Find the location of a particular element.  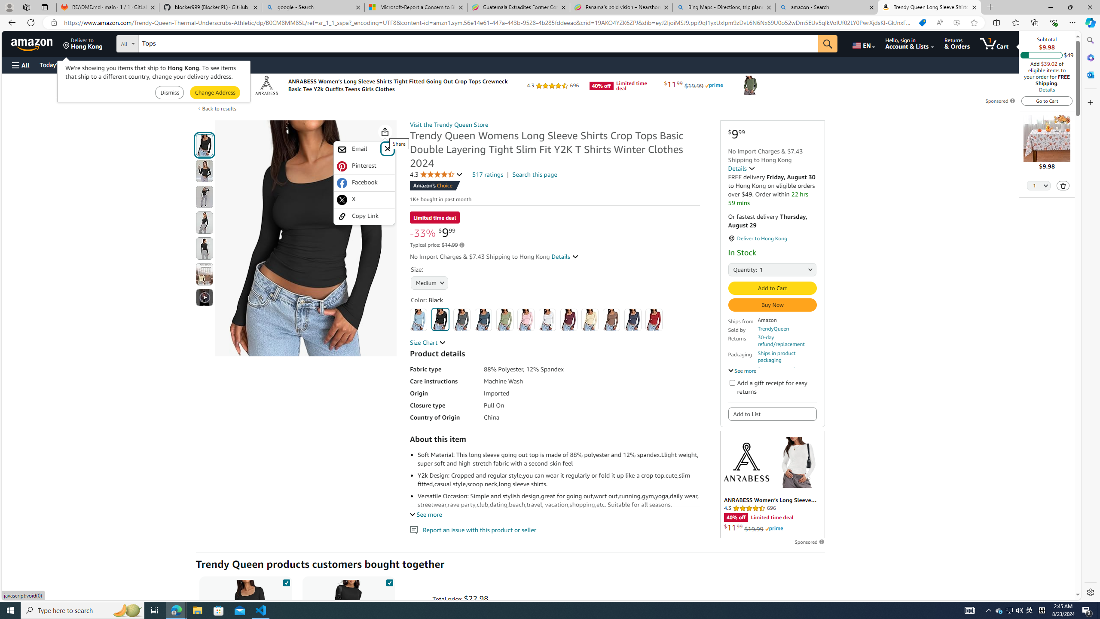

Pinterest is located at coordinates (364, 166).